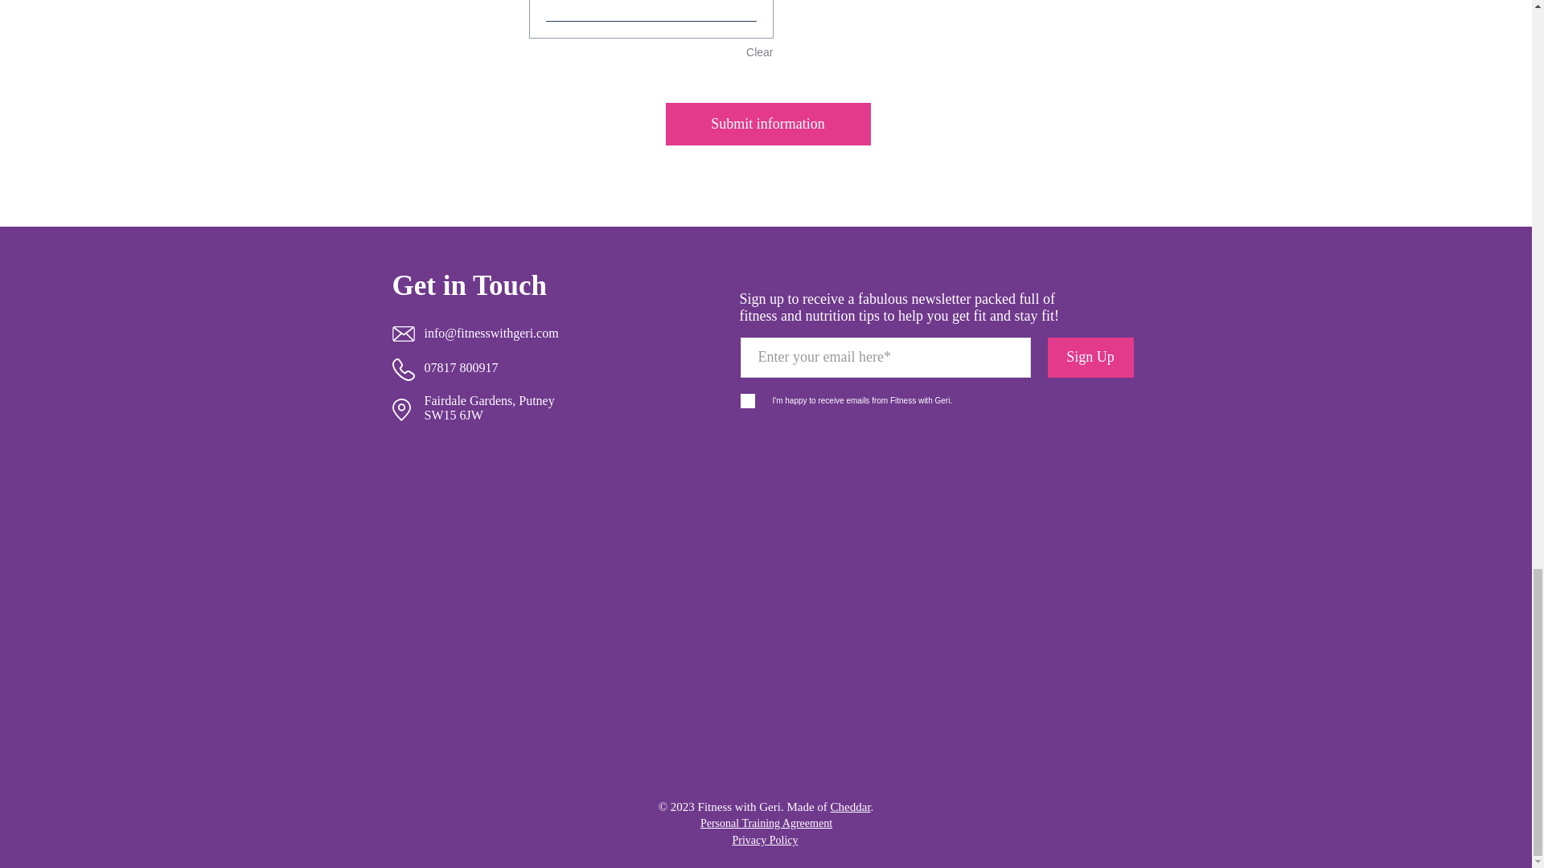  I want to click on Privacy Policy, so click(765, 840).